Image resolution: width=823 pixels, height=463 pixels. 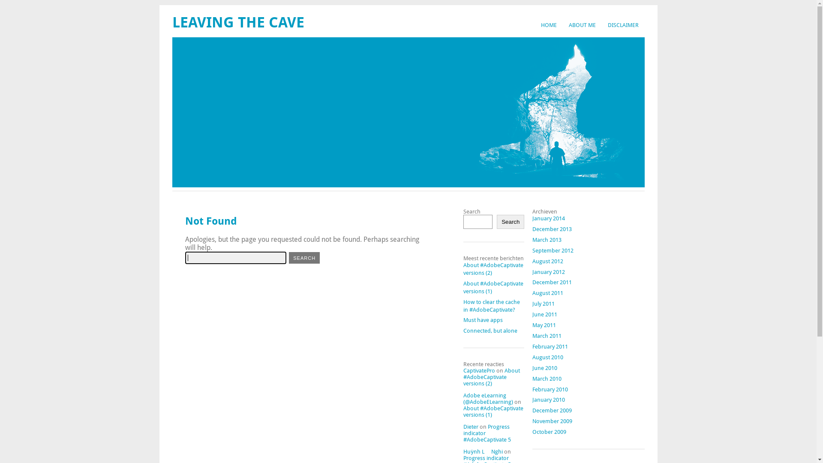 I want to click on January 2014, so click(x=549, y=219).